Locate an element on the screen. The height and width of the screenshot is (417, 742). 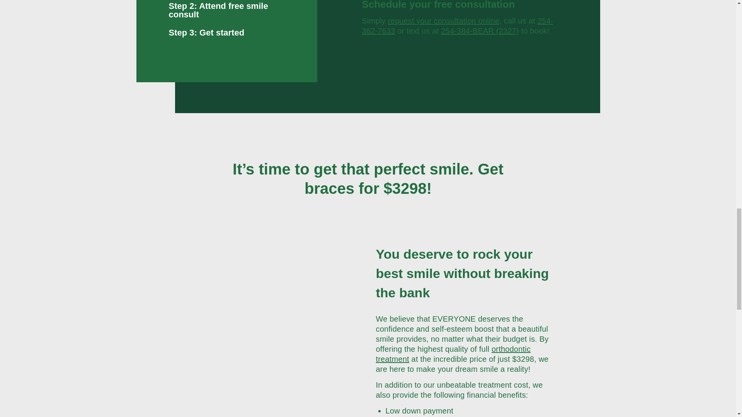
request your consultation online is located at coordinates (443, 21).